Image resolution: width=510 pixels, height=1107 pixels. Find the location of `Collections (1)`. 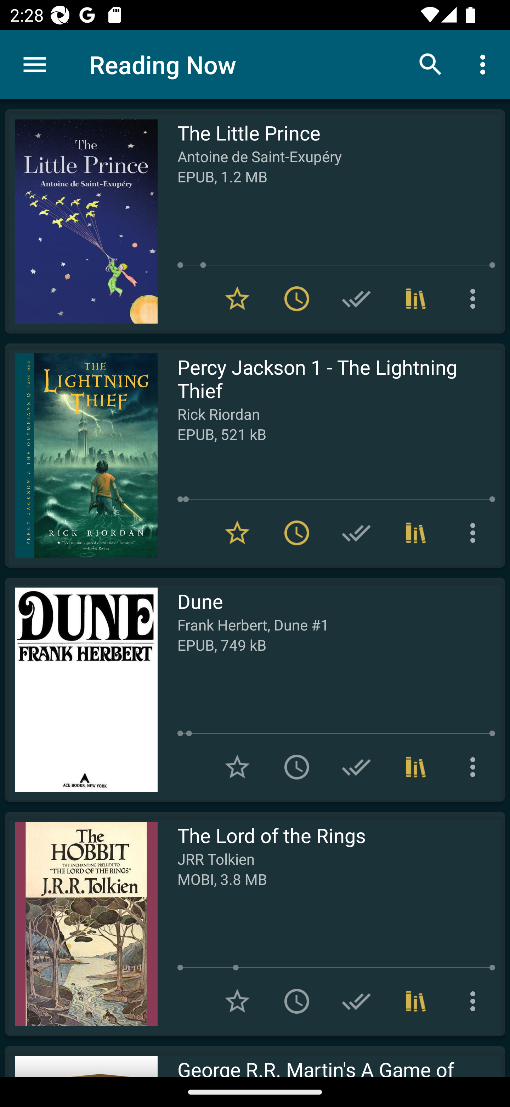

Collections (1) is located at coordinates (416, 1001).